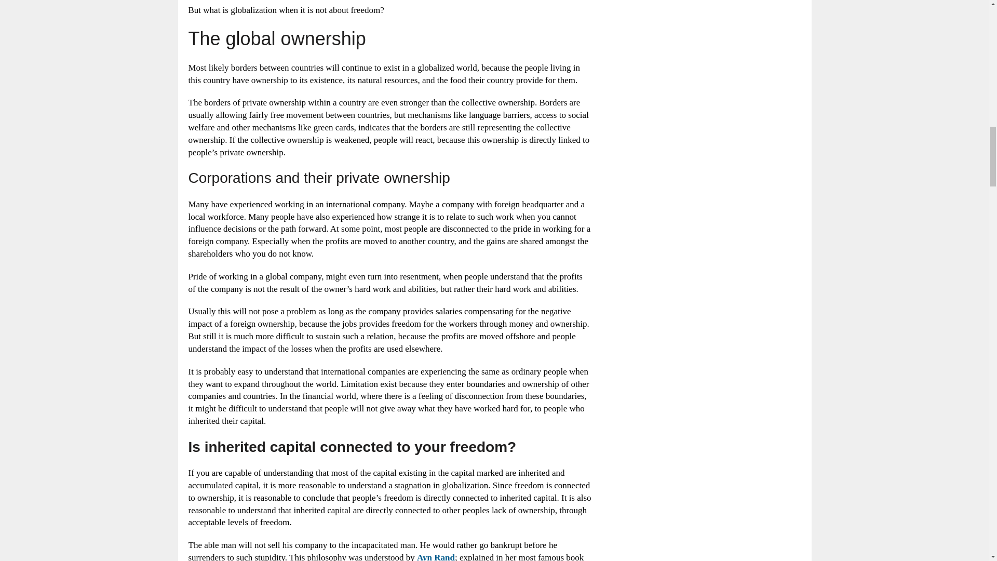 The image size is (997, 561). Describe the element at coordinates (435, 557) in the screenshot. I see `Ayn Rand` at that location.